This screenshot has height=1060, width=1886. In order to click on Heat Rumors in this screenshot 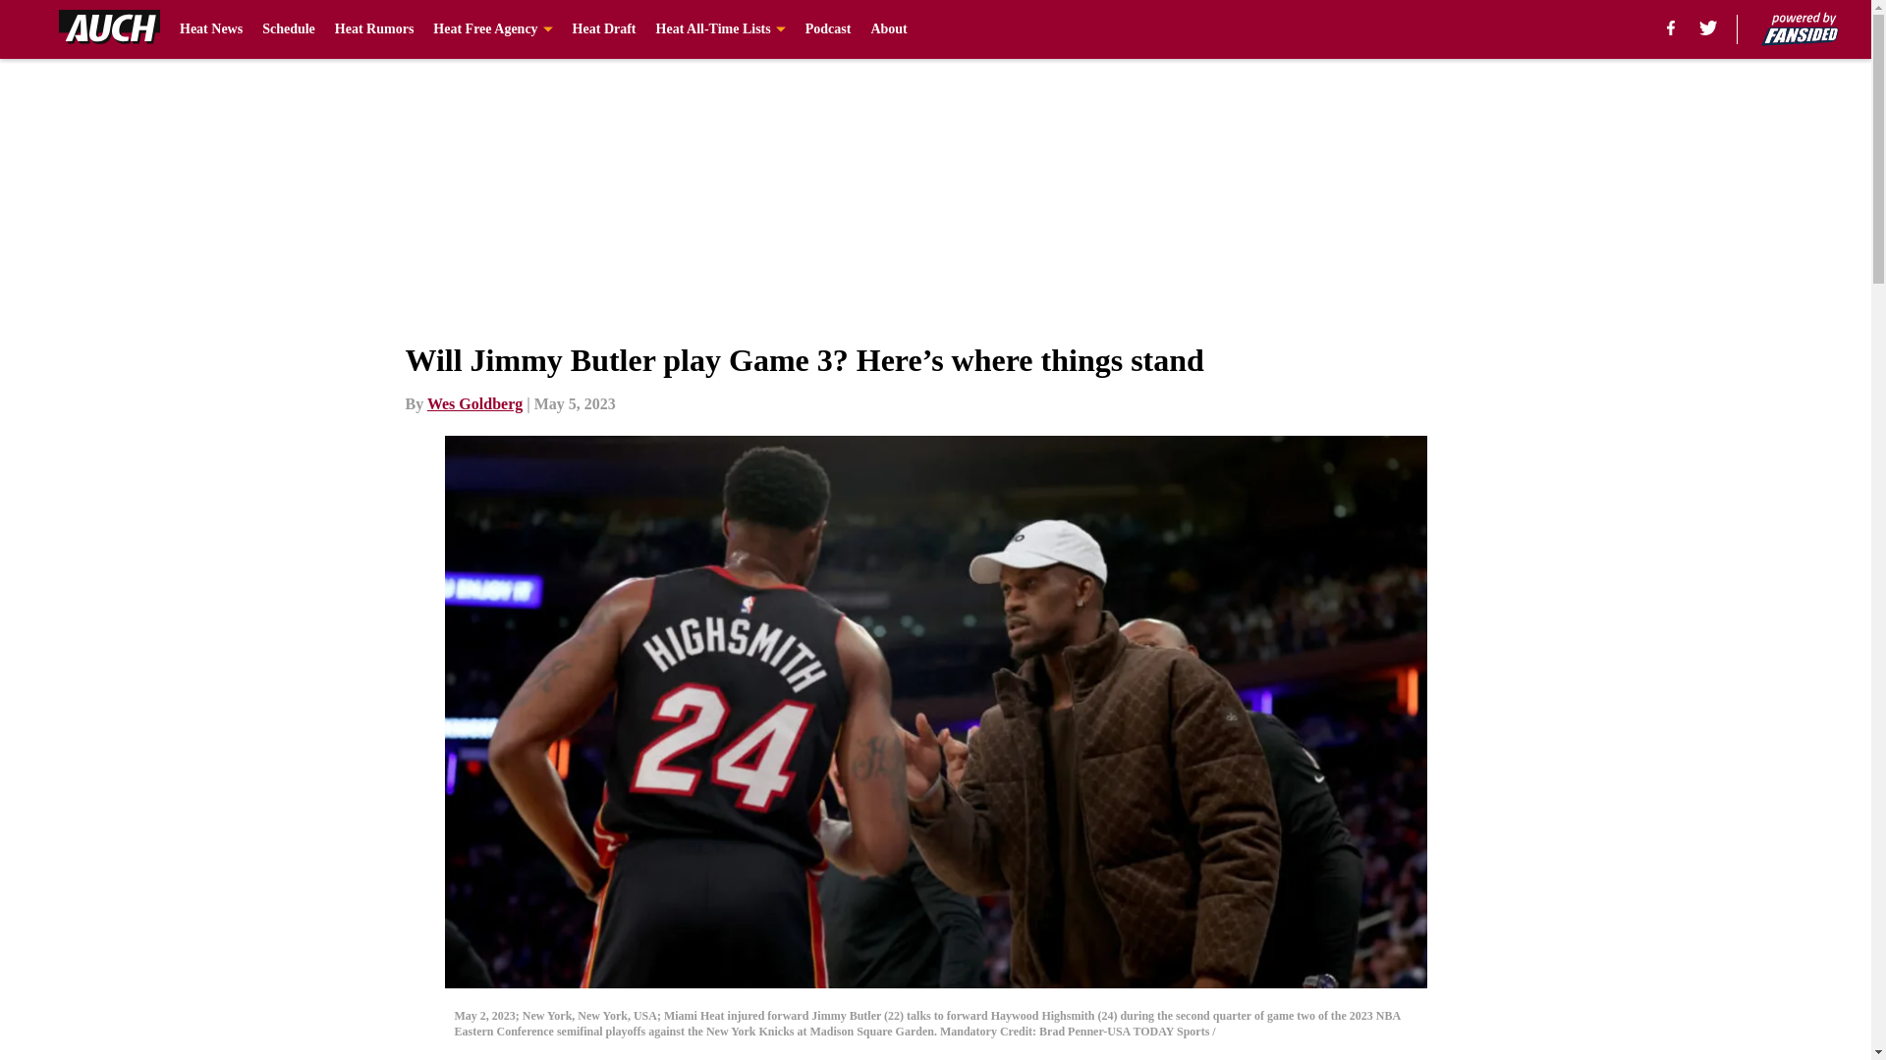, I will do `click(375, 29)`.